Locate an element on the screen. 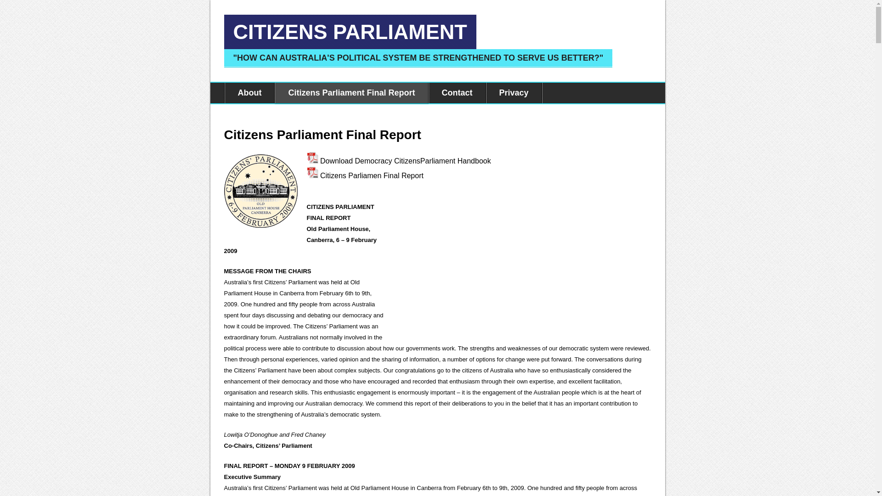  Download Democracy CitizensParliament Handbook is located at coordinates (406, 161).